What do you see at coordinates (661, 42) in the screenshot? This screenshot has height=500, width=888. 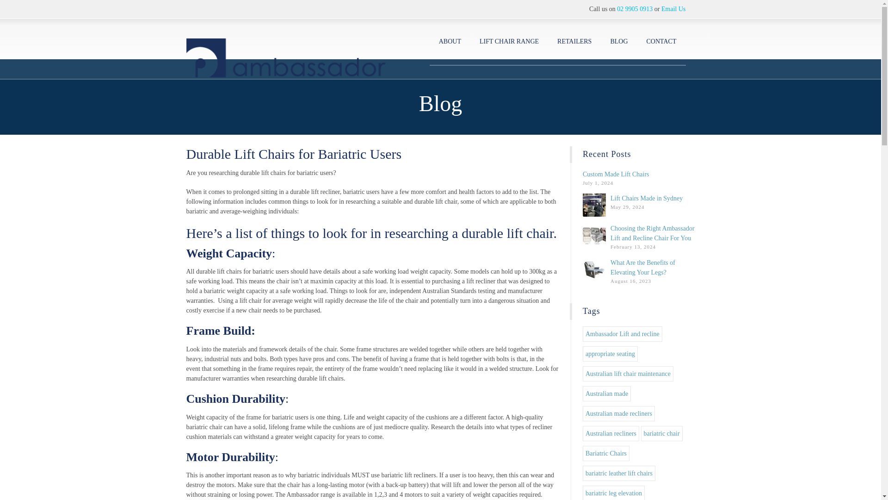 I see `CONTACT` at bounding box center [661, 42].